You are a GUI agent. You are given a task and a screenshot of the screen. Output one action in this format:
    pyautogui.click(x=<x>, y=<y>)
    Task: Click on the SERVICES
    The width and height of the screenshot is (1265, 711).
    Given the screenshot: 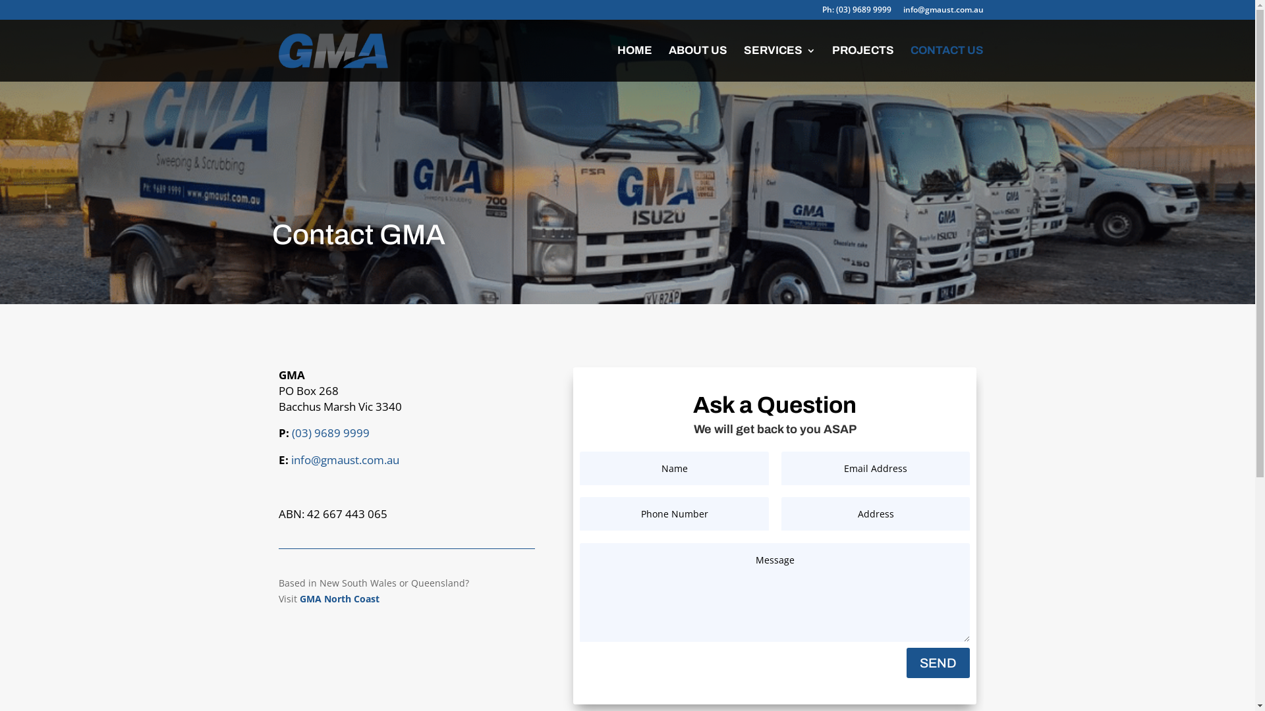 What is the action you would take?
    pyautogui.click(x=779, y=64)
    